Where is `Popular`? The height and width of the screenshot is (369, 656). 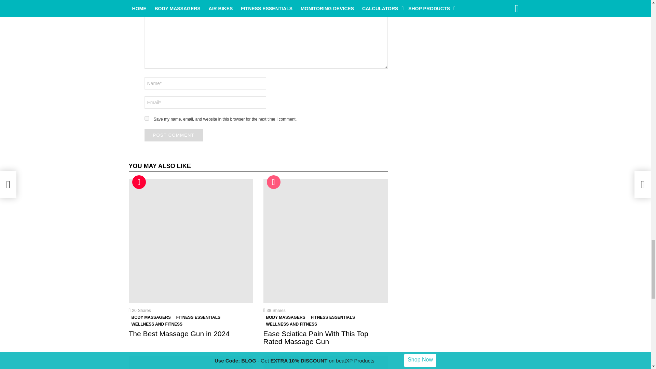
Popular is located at coordinates (273, 182).